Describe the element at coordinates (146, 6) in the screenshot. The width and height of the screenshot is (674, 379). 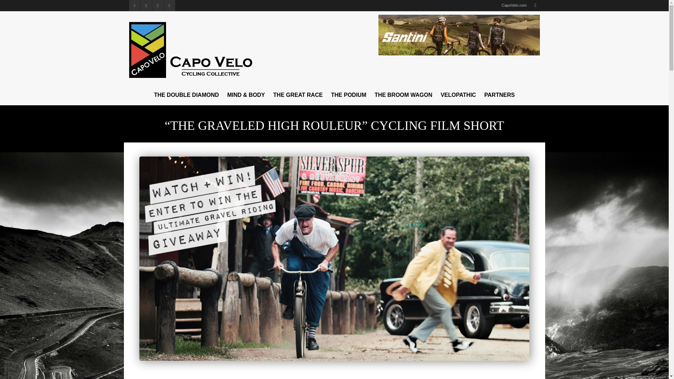
I see `Facebook` at that location.